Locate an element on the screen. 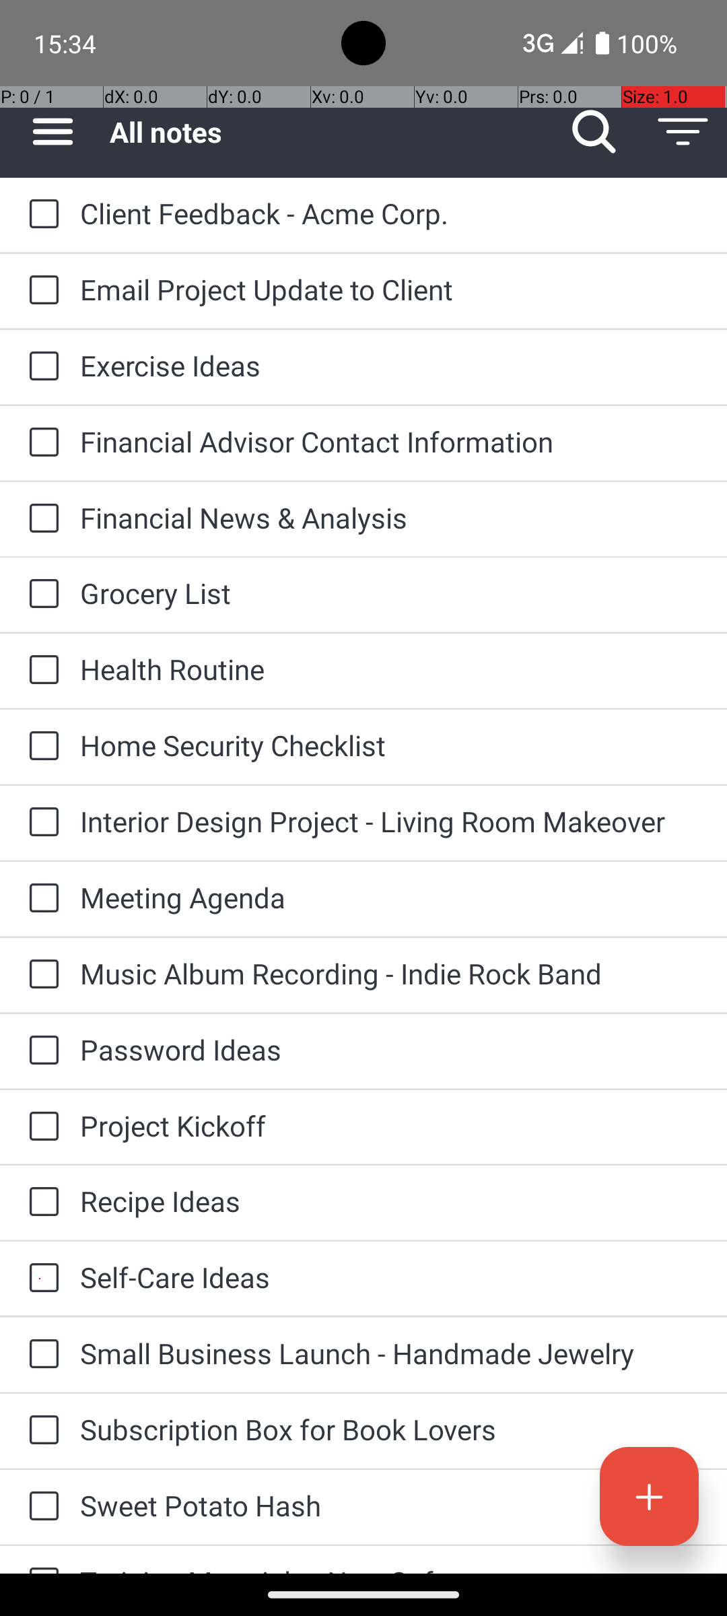 The image size is (727, 1616). to-do: Email Project Update to Client is located at coordinates (40, 291).